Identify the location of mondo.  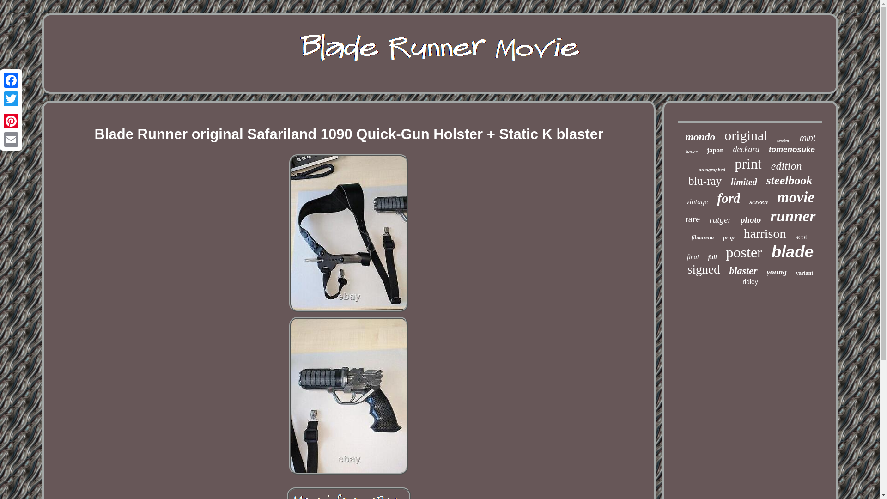
(699, 137).